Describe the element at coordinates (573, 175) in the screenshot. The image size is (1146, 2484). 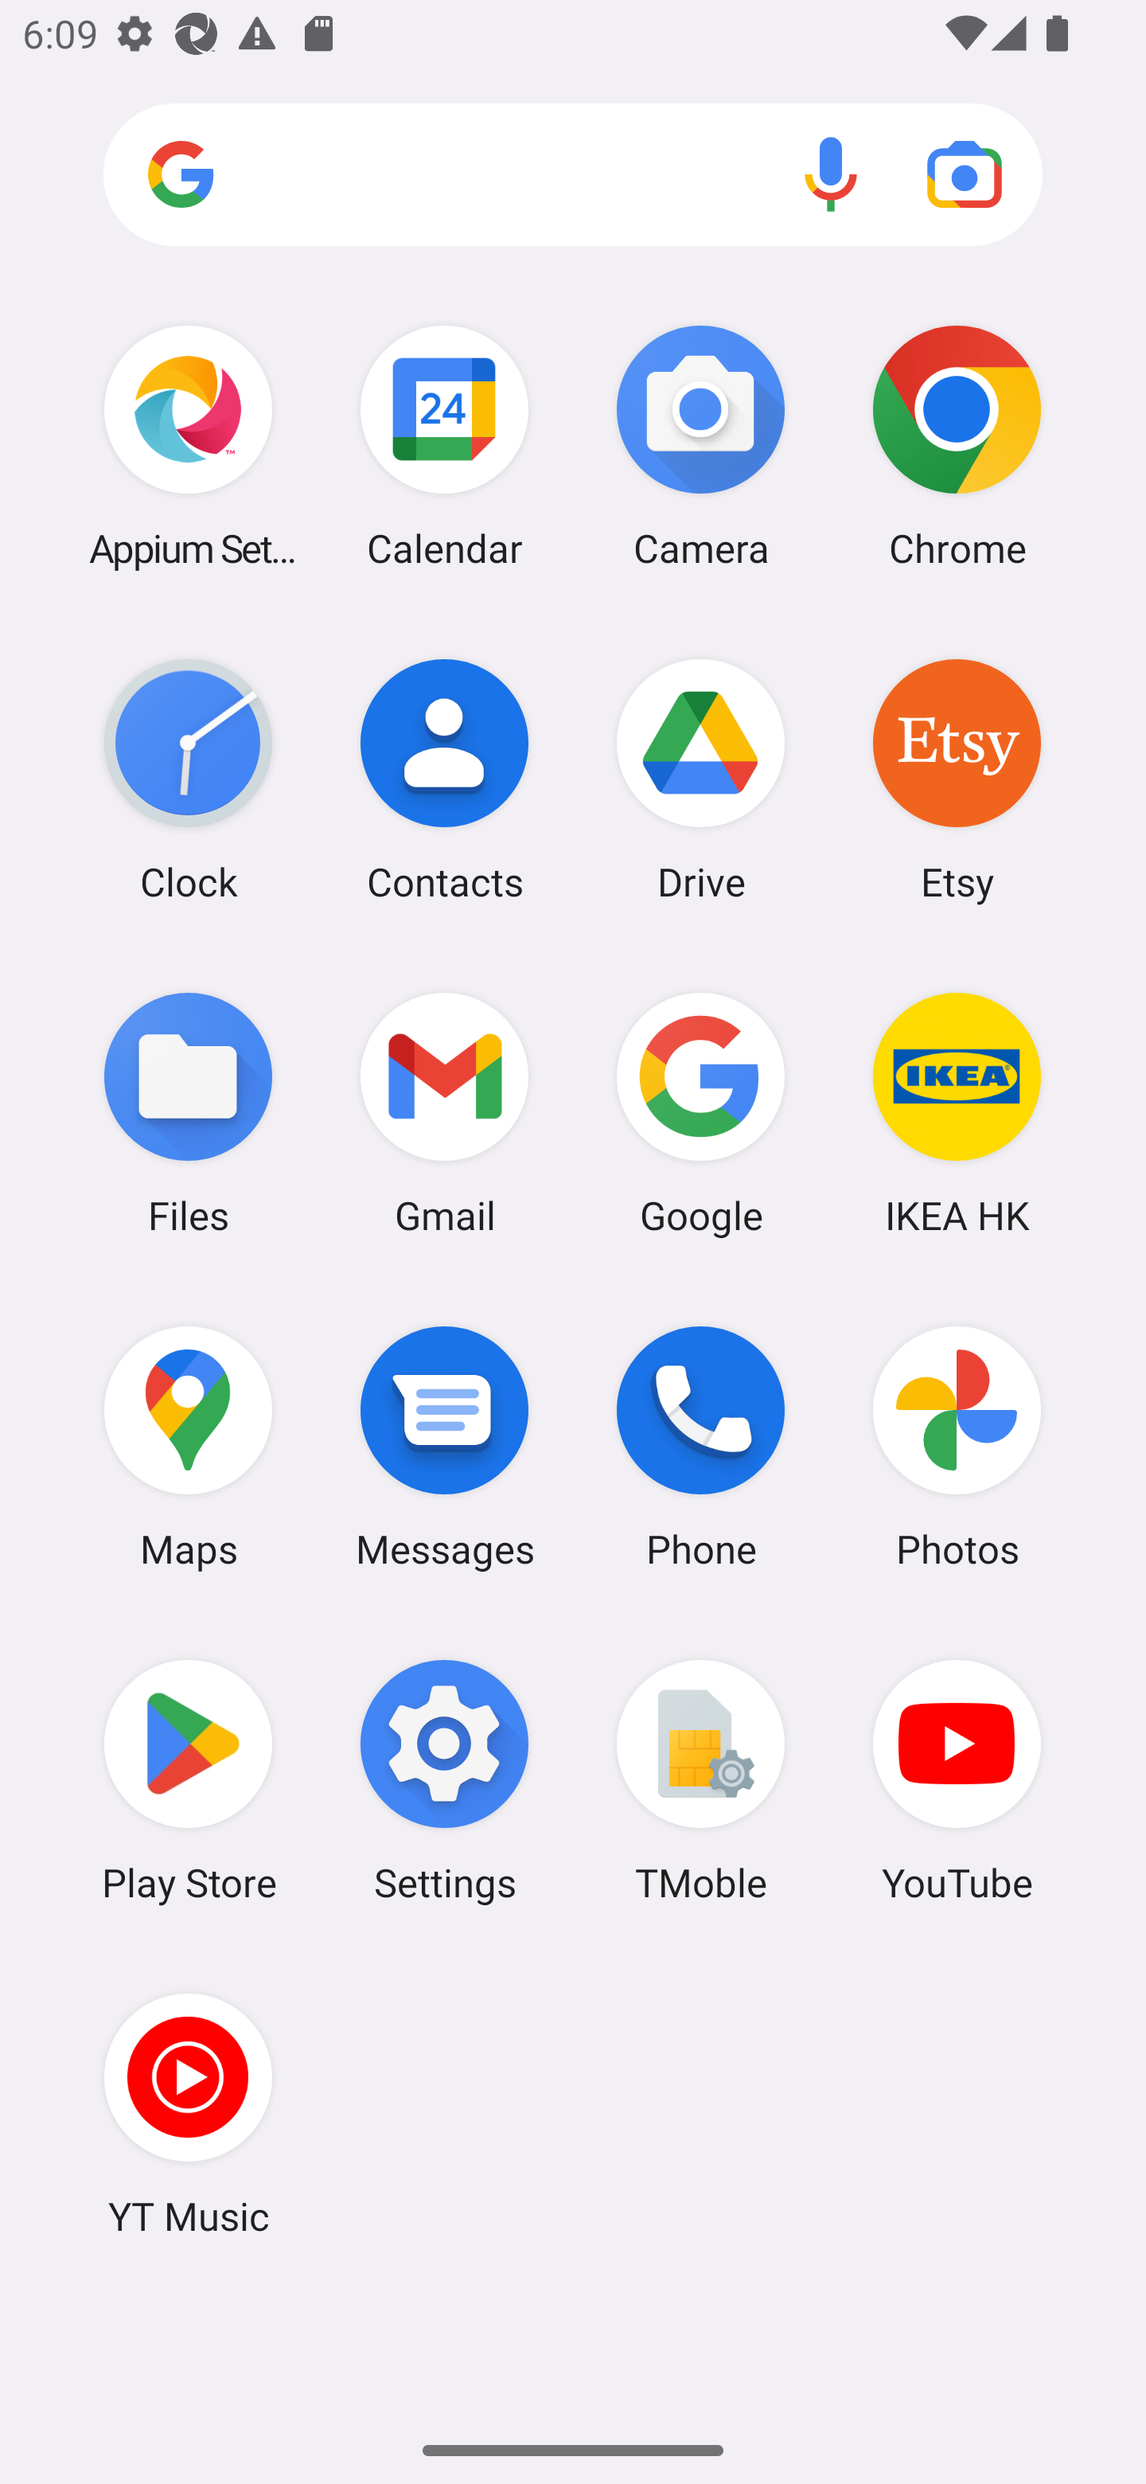
I see `Search apps, web and more` at that location.